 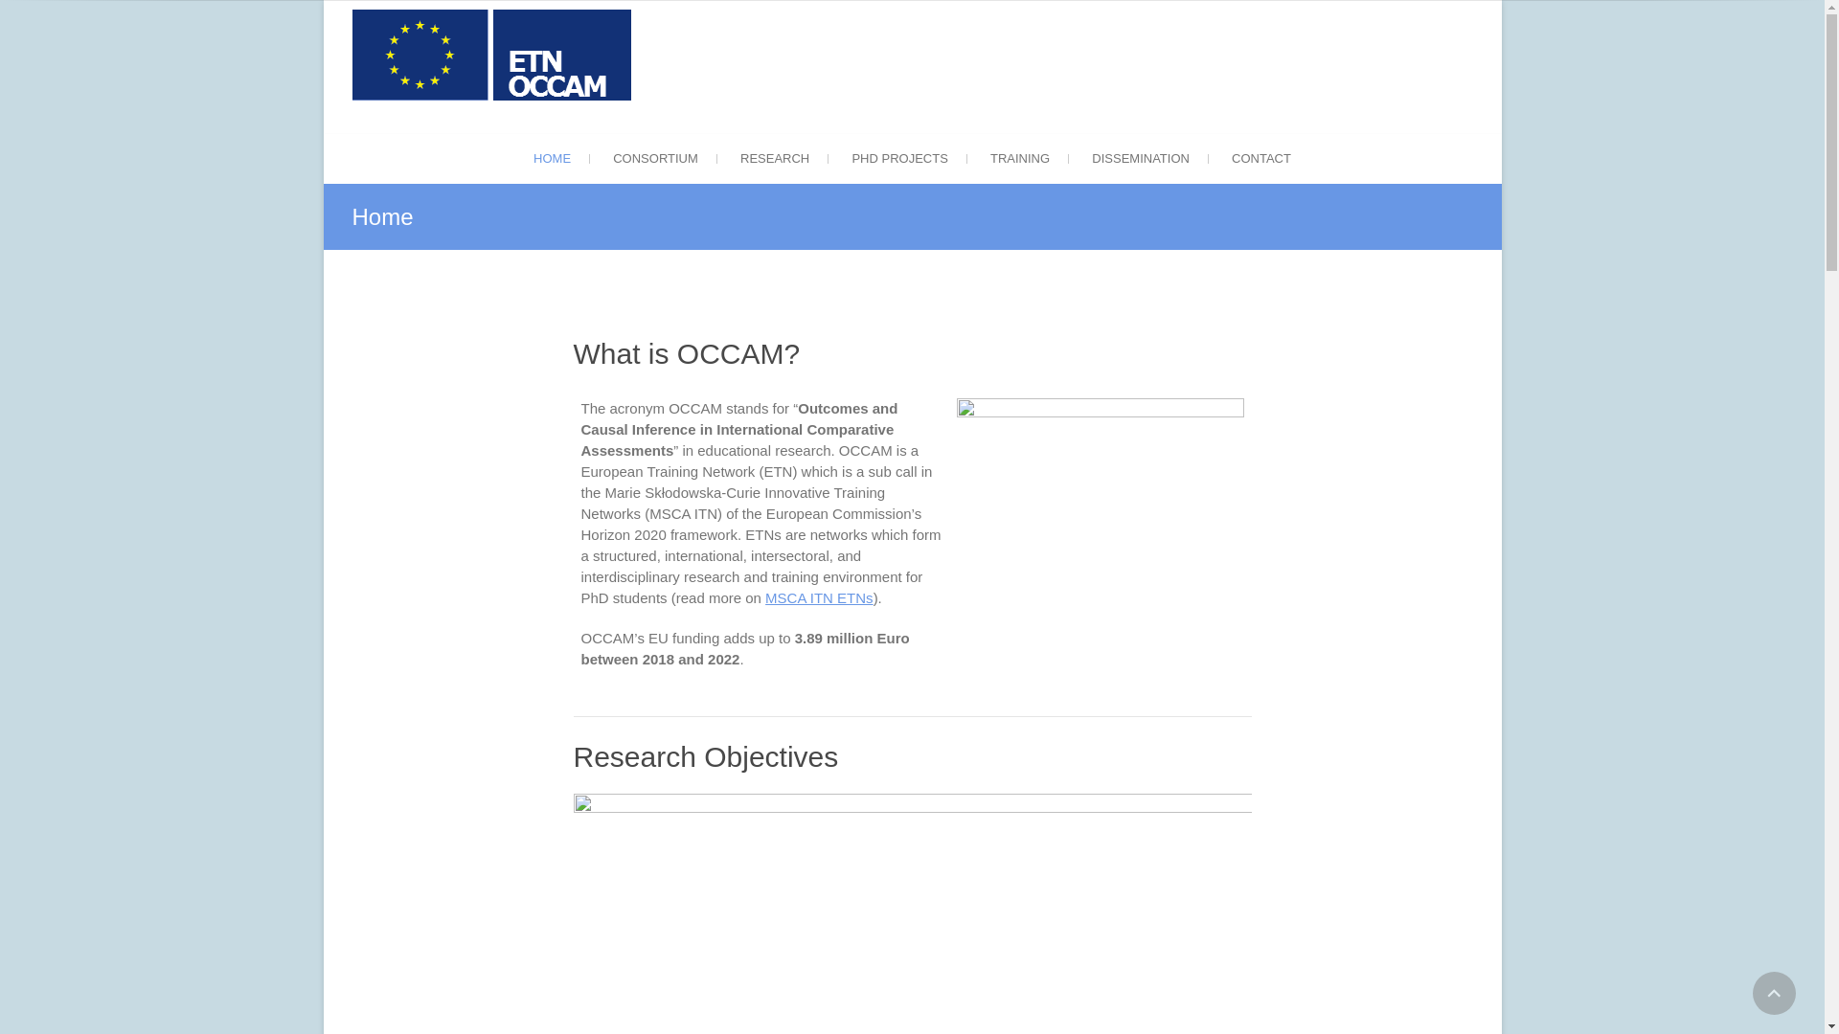 I want to click on DISSEMINATION, so click(x=1140, y=159).